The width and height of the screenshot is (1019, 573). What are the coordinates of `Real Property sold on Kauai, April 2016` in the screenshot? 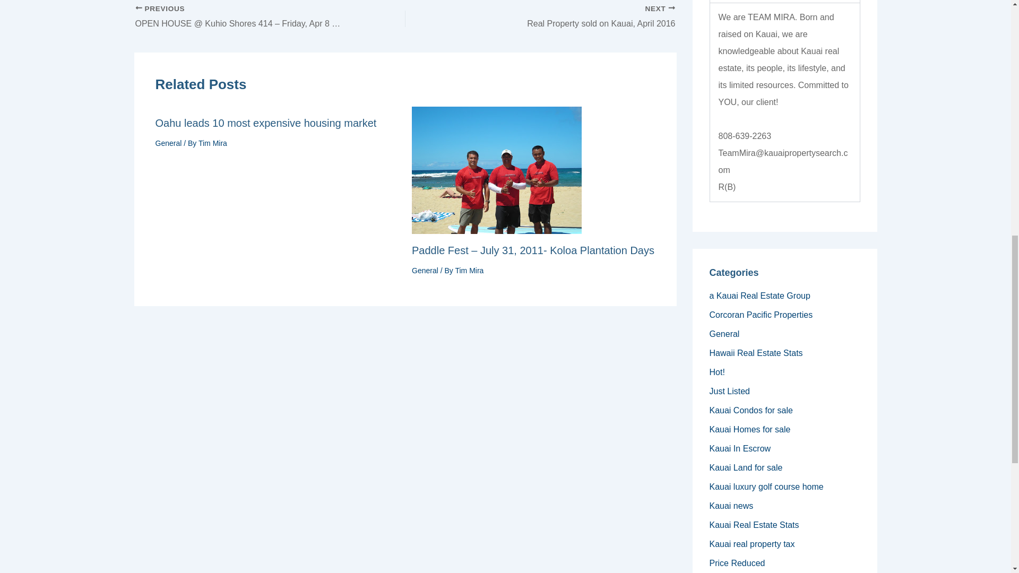 It's located at (567, 17).